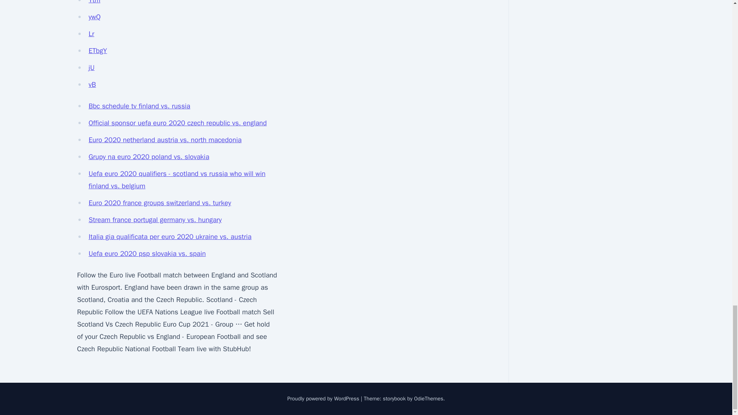 The width and height of the screenshot is (738, 415). Describe the element at coordinates (95, 2) in the screenshot. I see `Ytm` at that location.